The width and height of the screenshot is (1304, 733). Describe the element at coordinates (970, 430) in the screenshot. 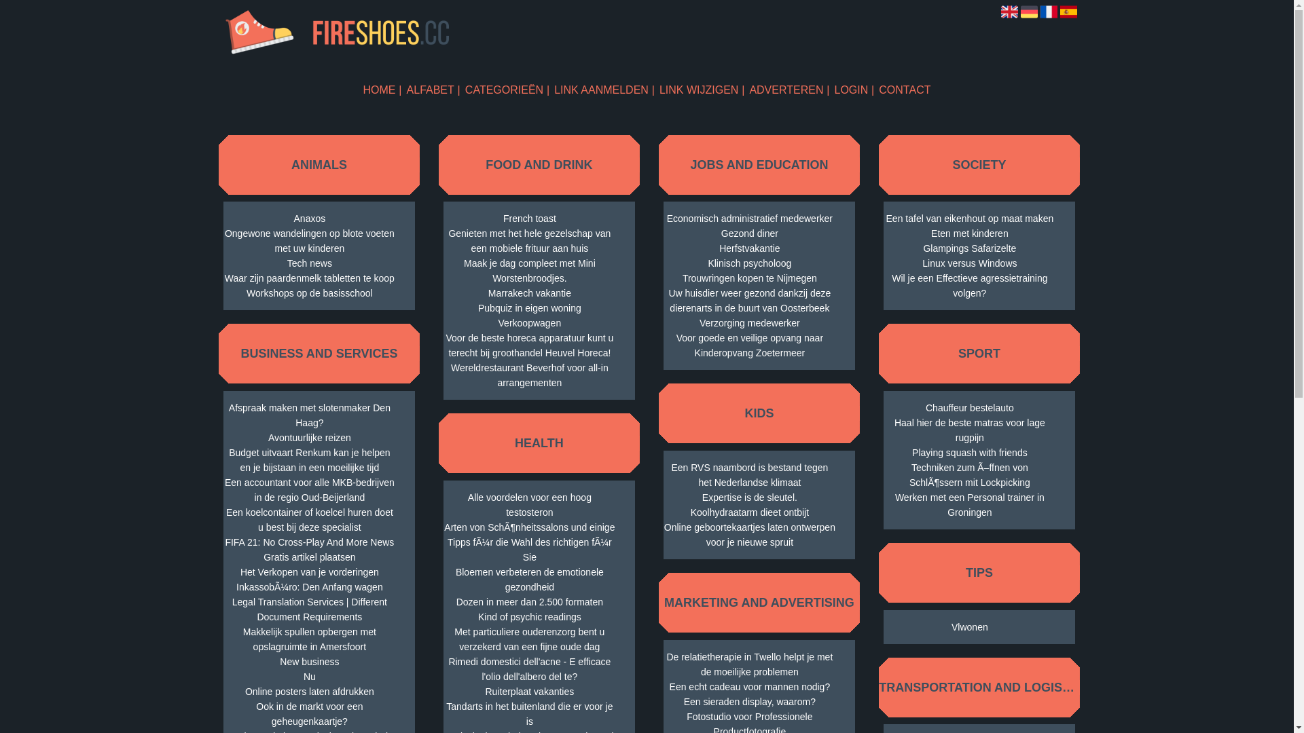

I see `Haal hier de beste matras voor lage rugpijn` at that location.